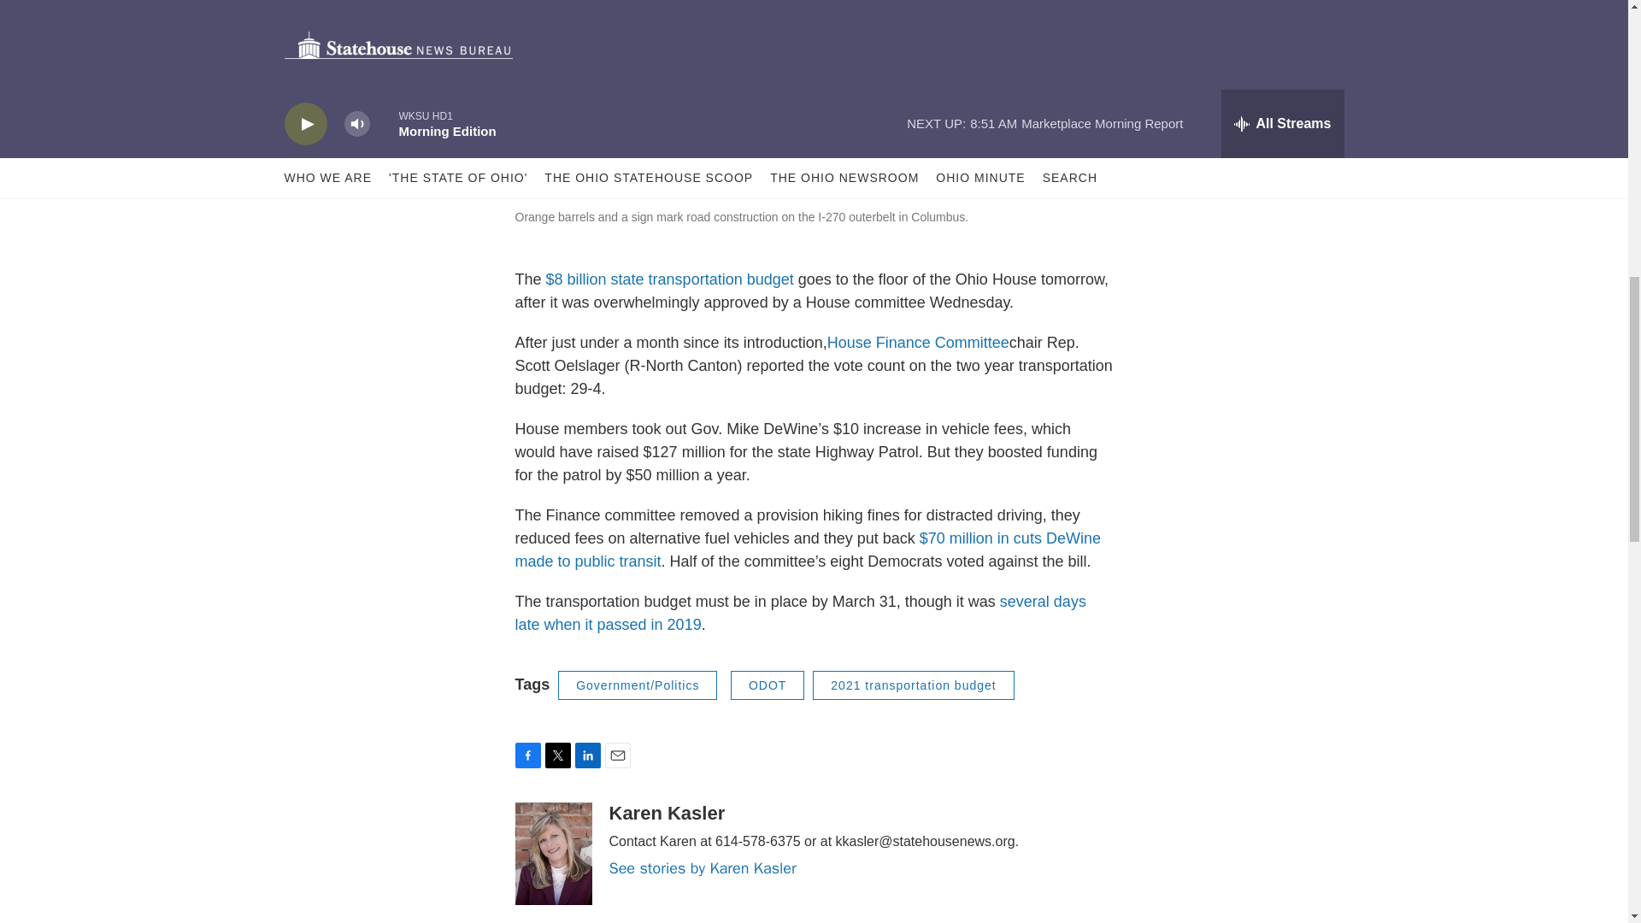 This screenshot has height=923, width=1641. I want to click on House Finance Committee, so click(918, 342).